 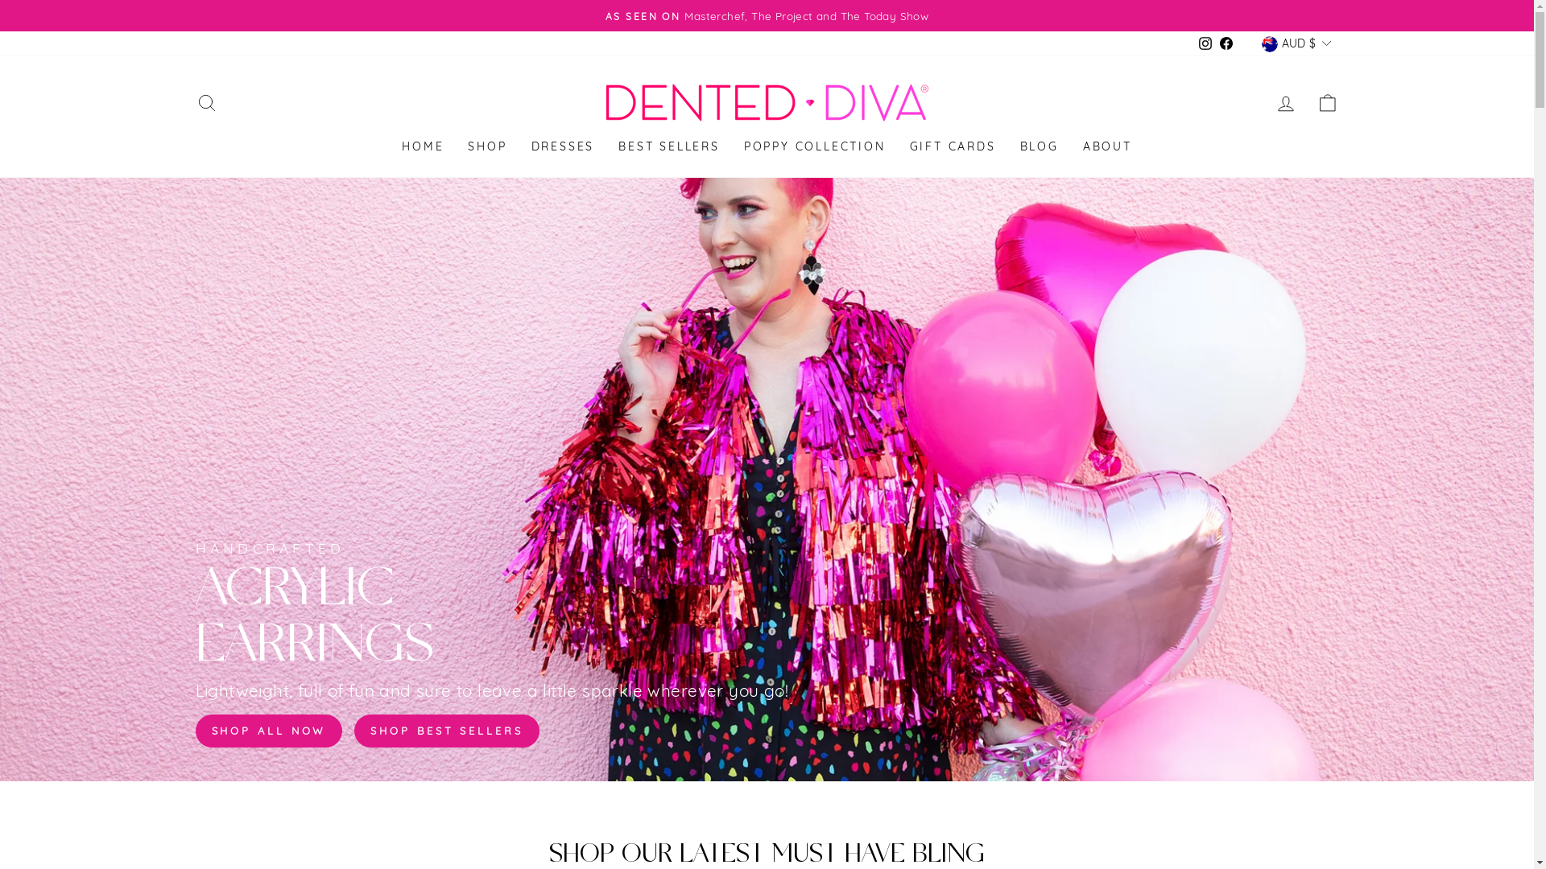 I want to click on SHOP ALL NOW, so click(x=269, y=731).